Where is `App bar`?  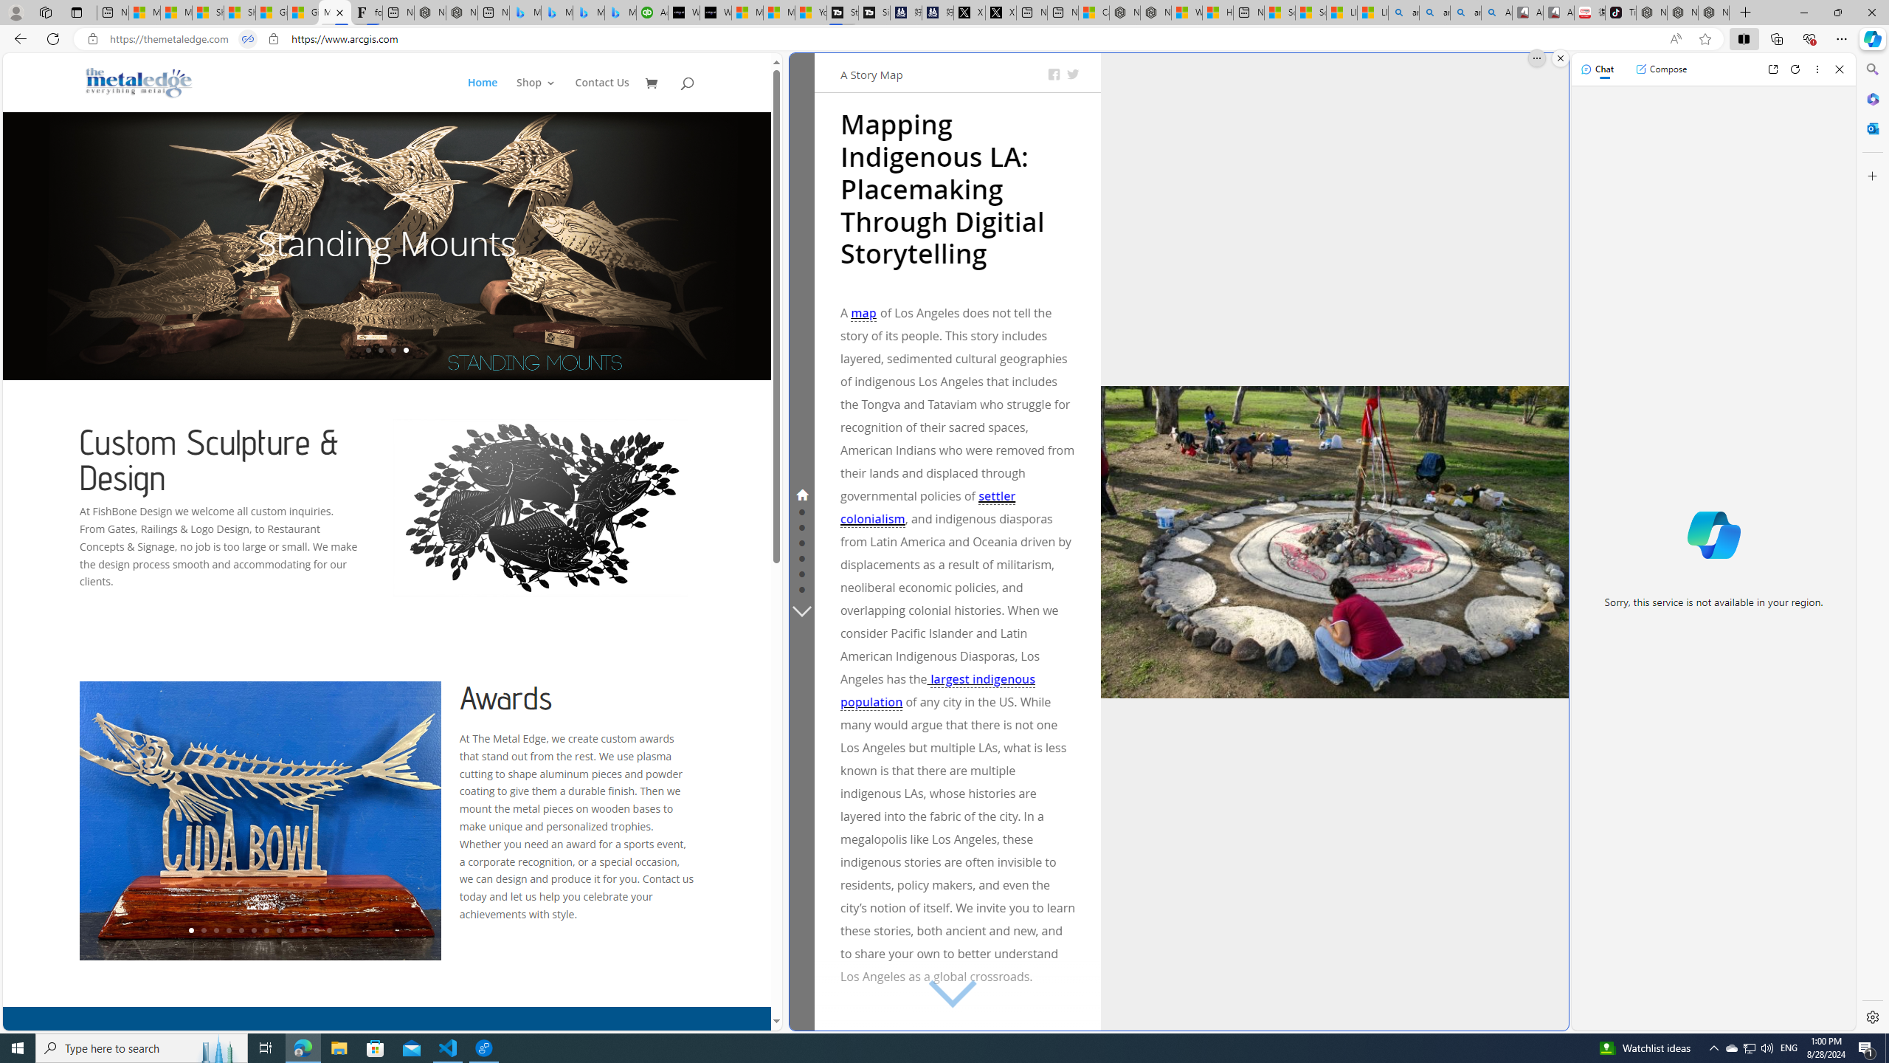
App bar is located at coordinates (944, 39).